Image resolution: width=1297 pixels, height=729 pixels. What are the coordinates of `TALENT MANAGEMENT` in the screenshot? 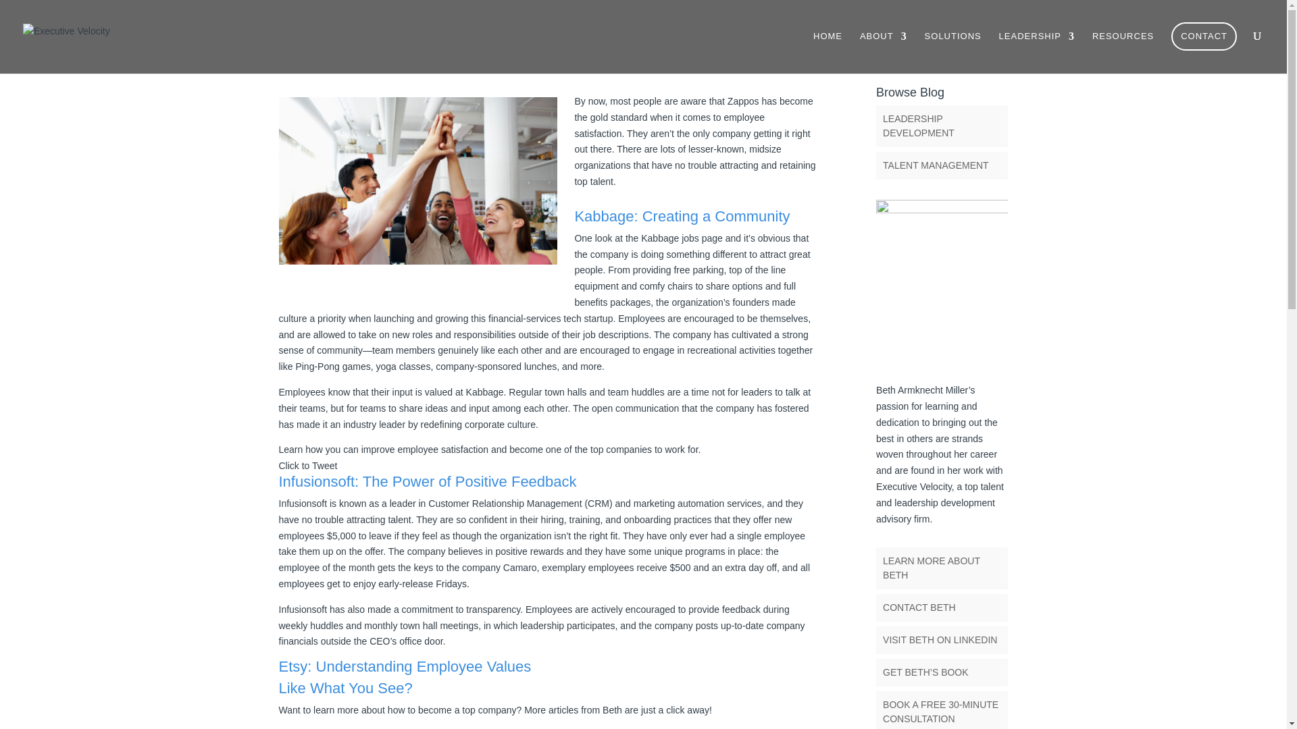 It's located at (936, 165).